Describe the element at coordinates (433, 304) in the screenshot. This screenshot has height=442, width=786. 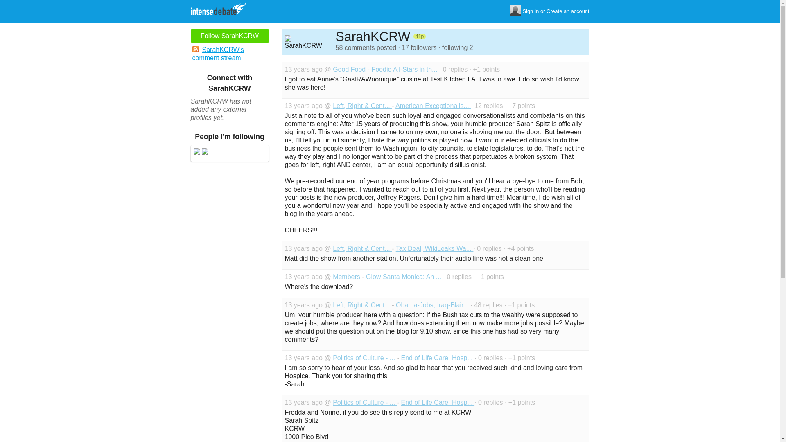
I see `Obama-Jobs; Iraq-Blair...` at that location.